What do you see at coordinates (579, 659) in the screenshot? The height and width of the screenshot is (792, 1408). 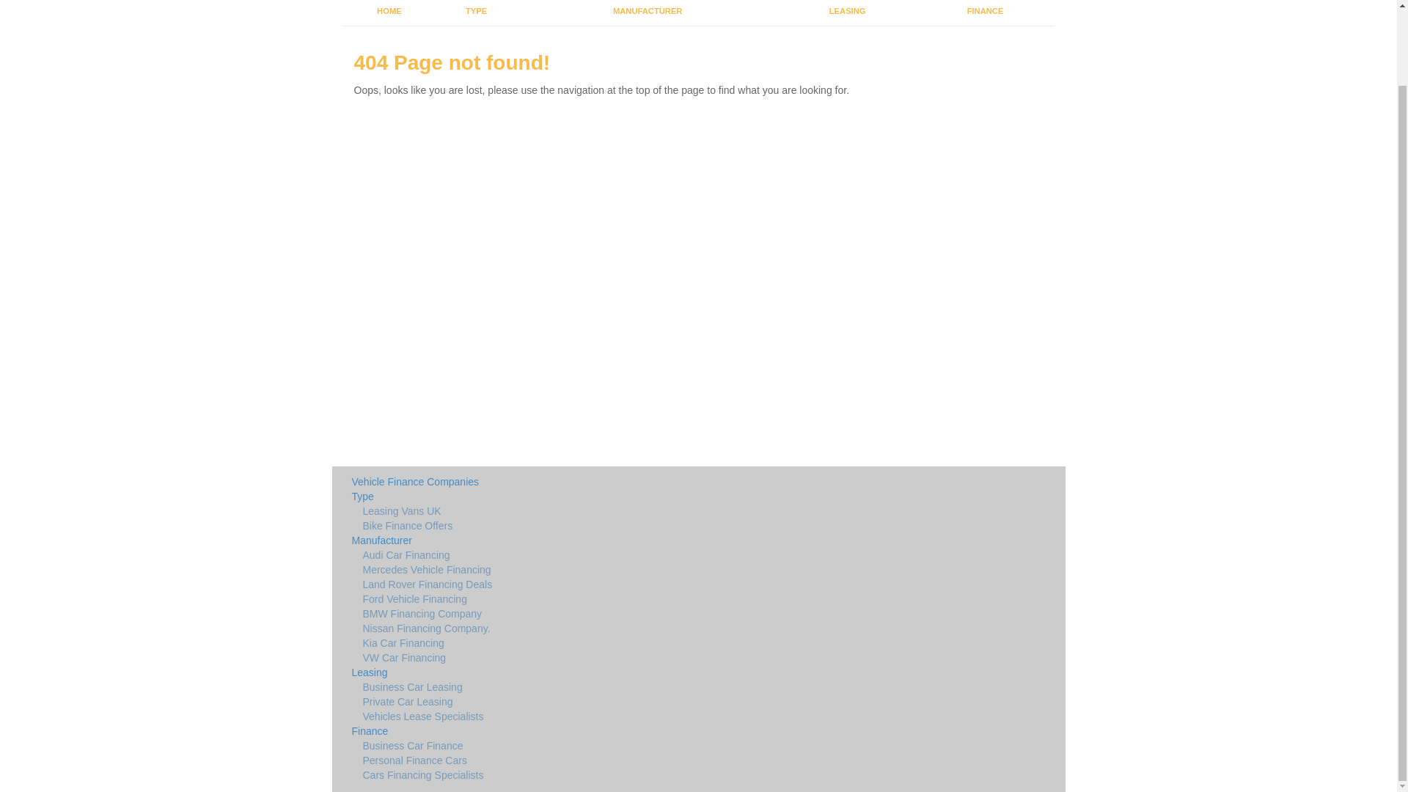 I see `VW Car Financing` at bounding box center [579, 659].